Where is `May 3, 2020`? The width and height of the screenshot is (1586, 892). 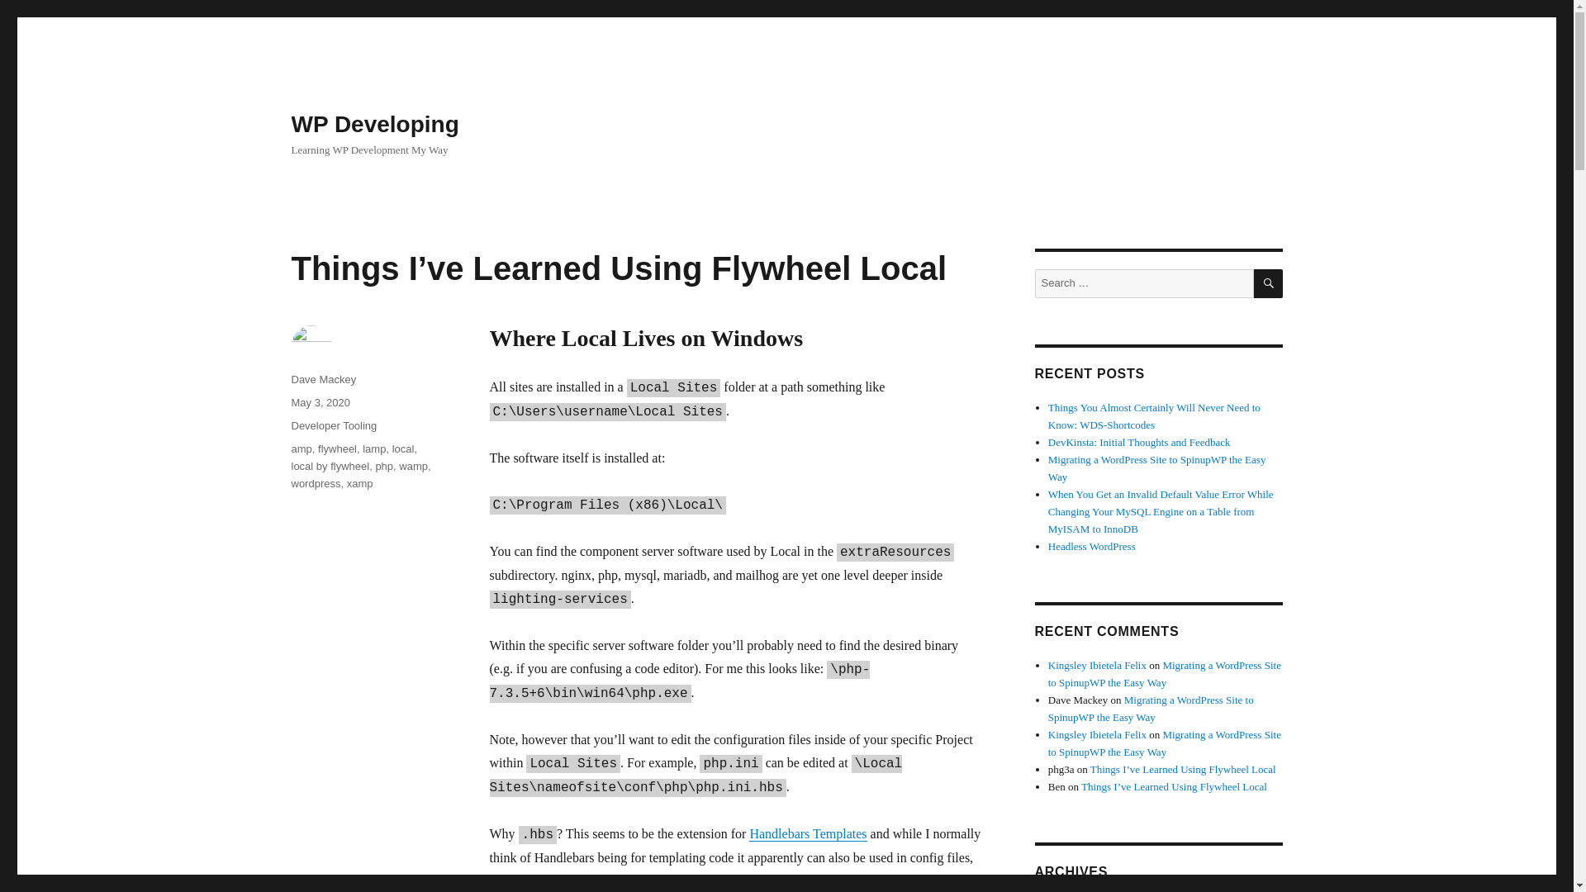 May 3, 2020 is located at coordinates (321, 401).